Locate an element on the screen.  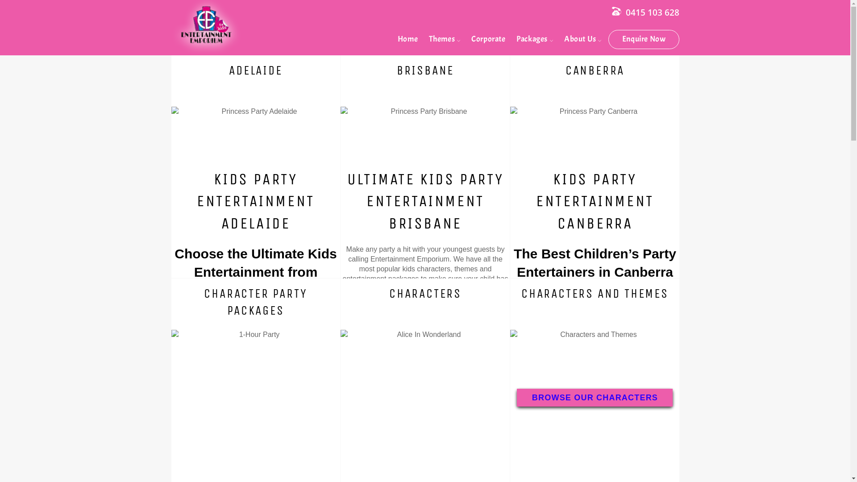
0415 103 628 is located at coordinates (653, 12).